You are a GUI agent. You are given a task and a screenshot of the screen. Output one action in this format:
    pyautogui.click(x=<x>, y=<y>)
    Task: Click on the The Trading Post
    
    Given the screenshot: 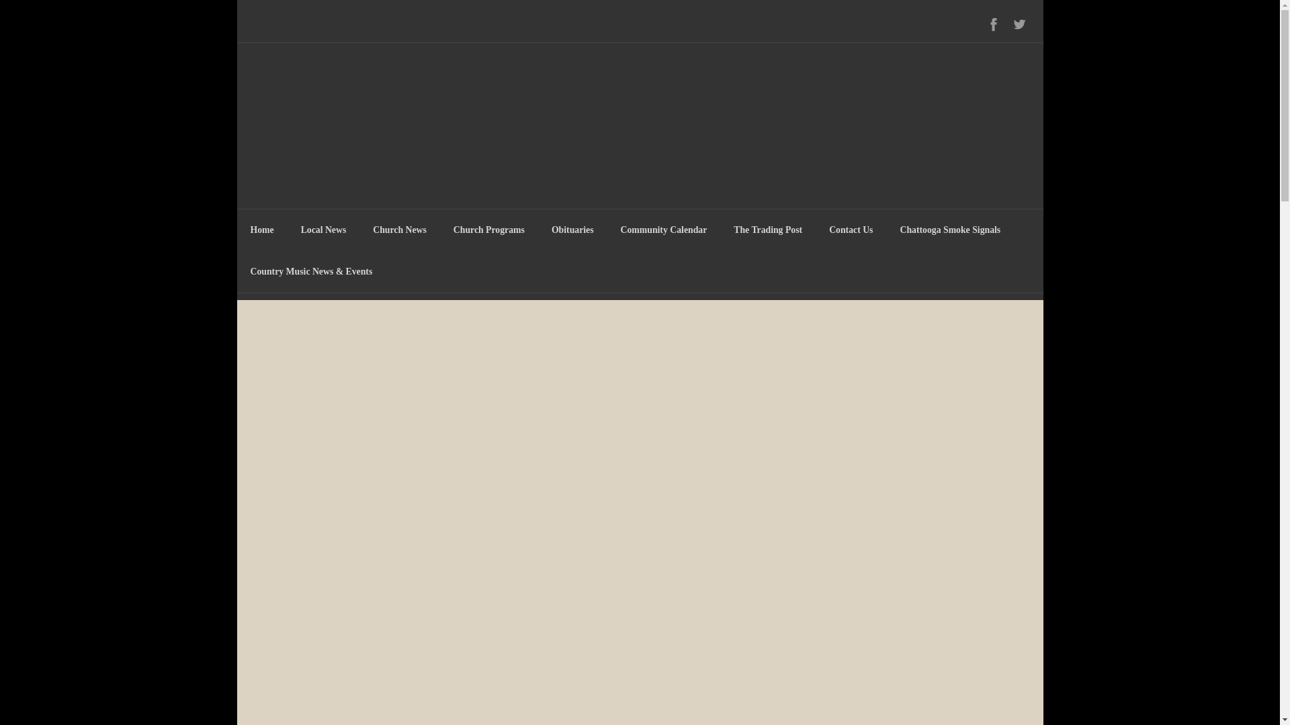 What is the action you would take?
    pyautogui.click(x=767, y=230)
    